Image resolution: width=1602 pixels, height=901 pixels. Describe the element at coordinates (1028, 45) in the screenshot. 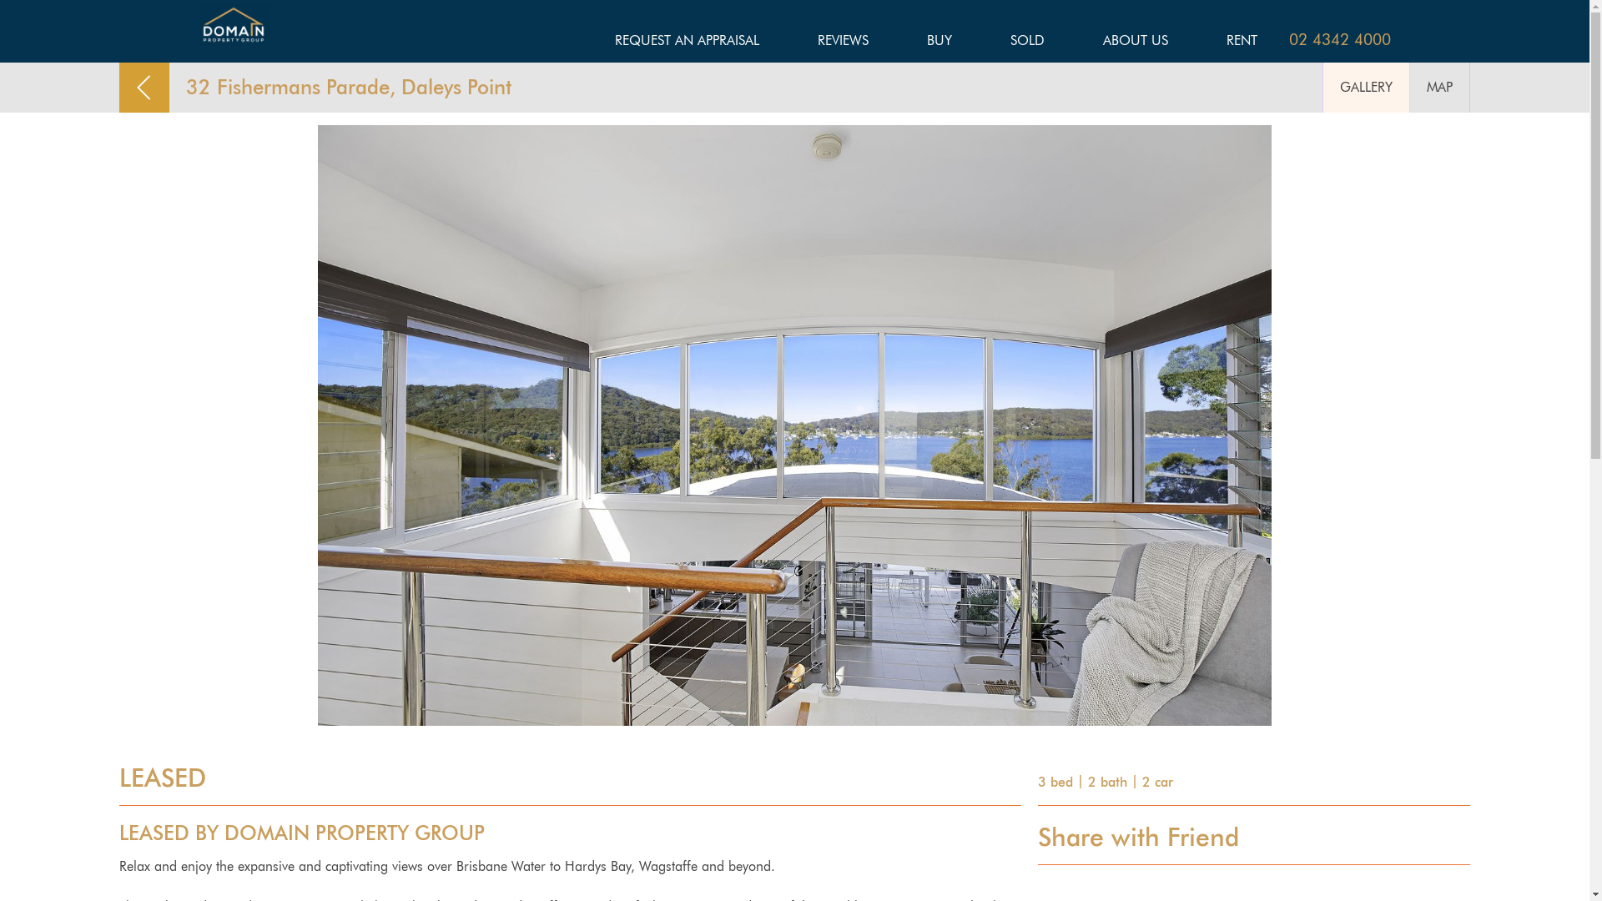

I see `SOLD` at that location.